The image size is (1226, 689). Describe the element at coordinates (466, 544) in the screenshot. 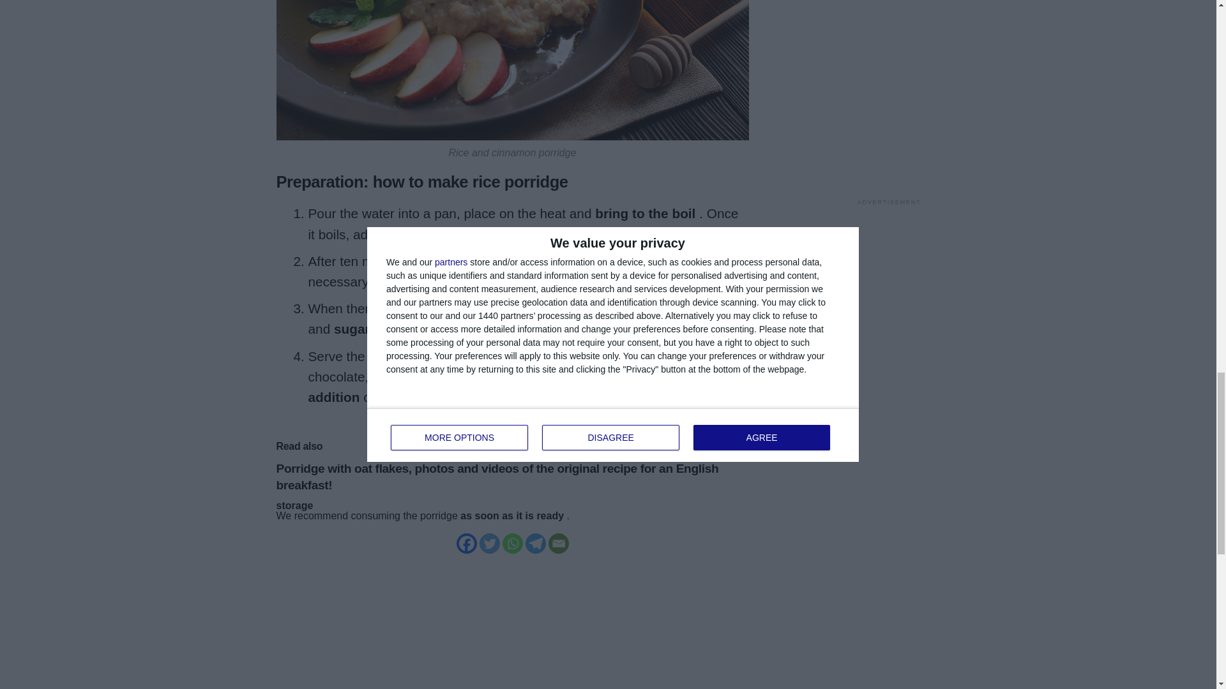

I see `Facebook` at that location.